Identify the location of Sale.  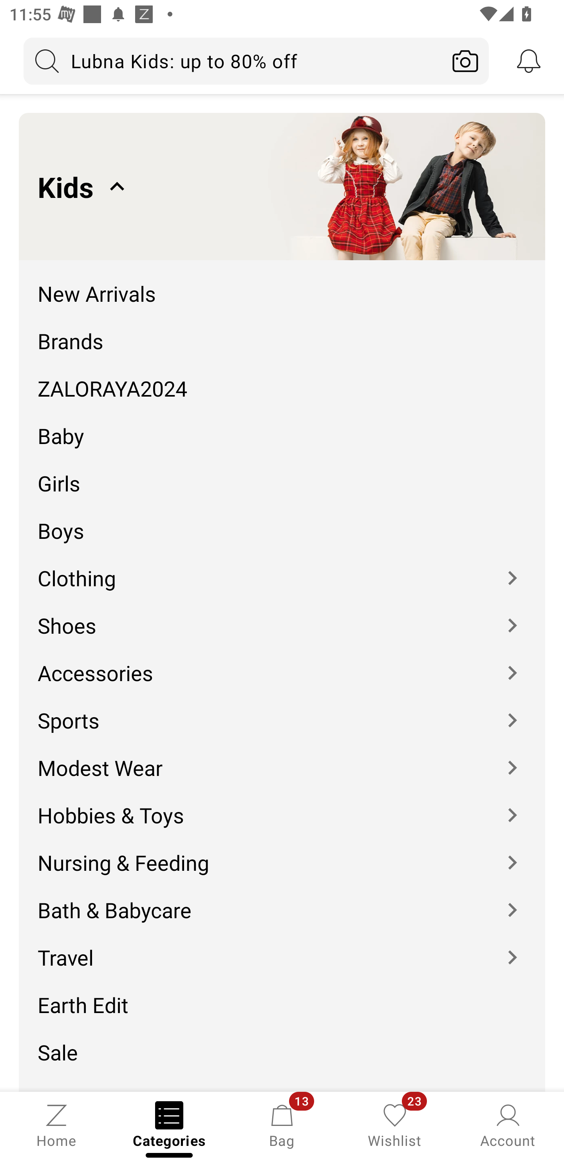
(282, 1042).